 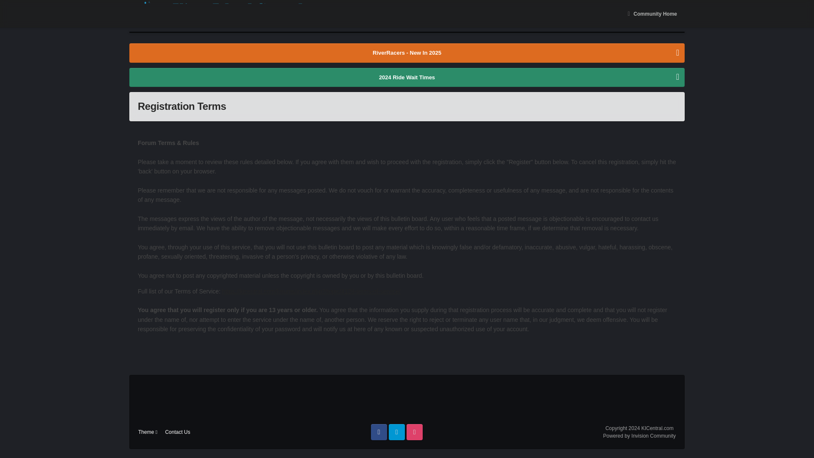 I want to click on Facebook, so click(x=379, y=432).